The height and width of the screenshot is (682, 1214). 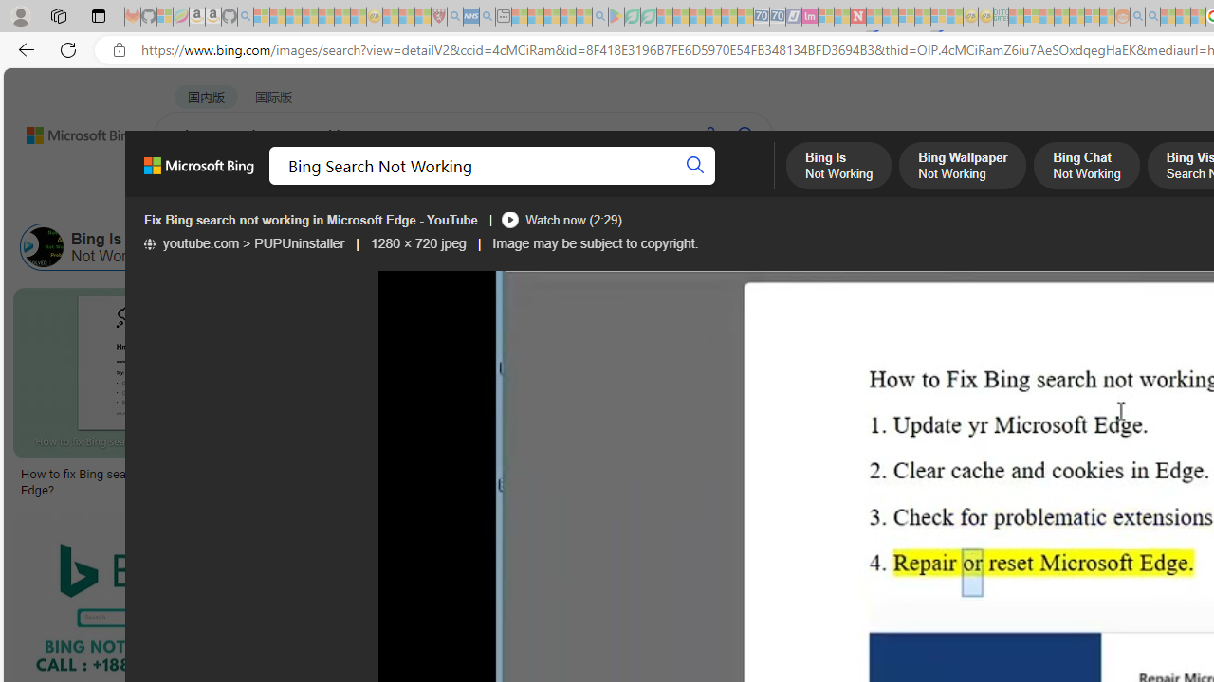 I want to click on Remove Bing Search, so click(x=823, y=246).